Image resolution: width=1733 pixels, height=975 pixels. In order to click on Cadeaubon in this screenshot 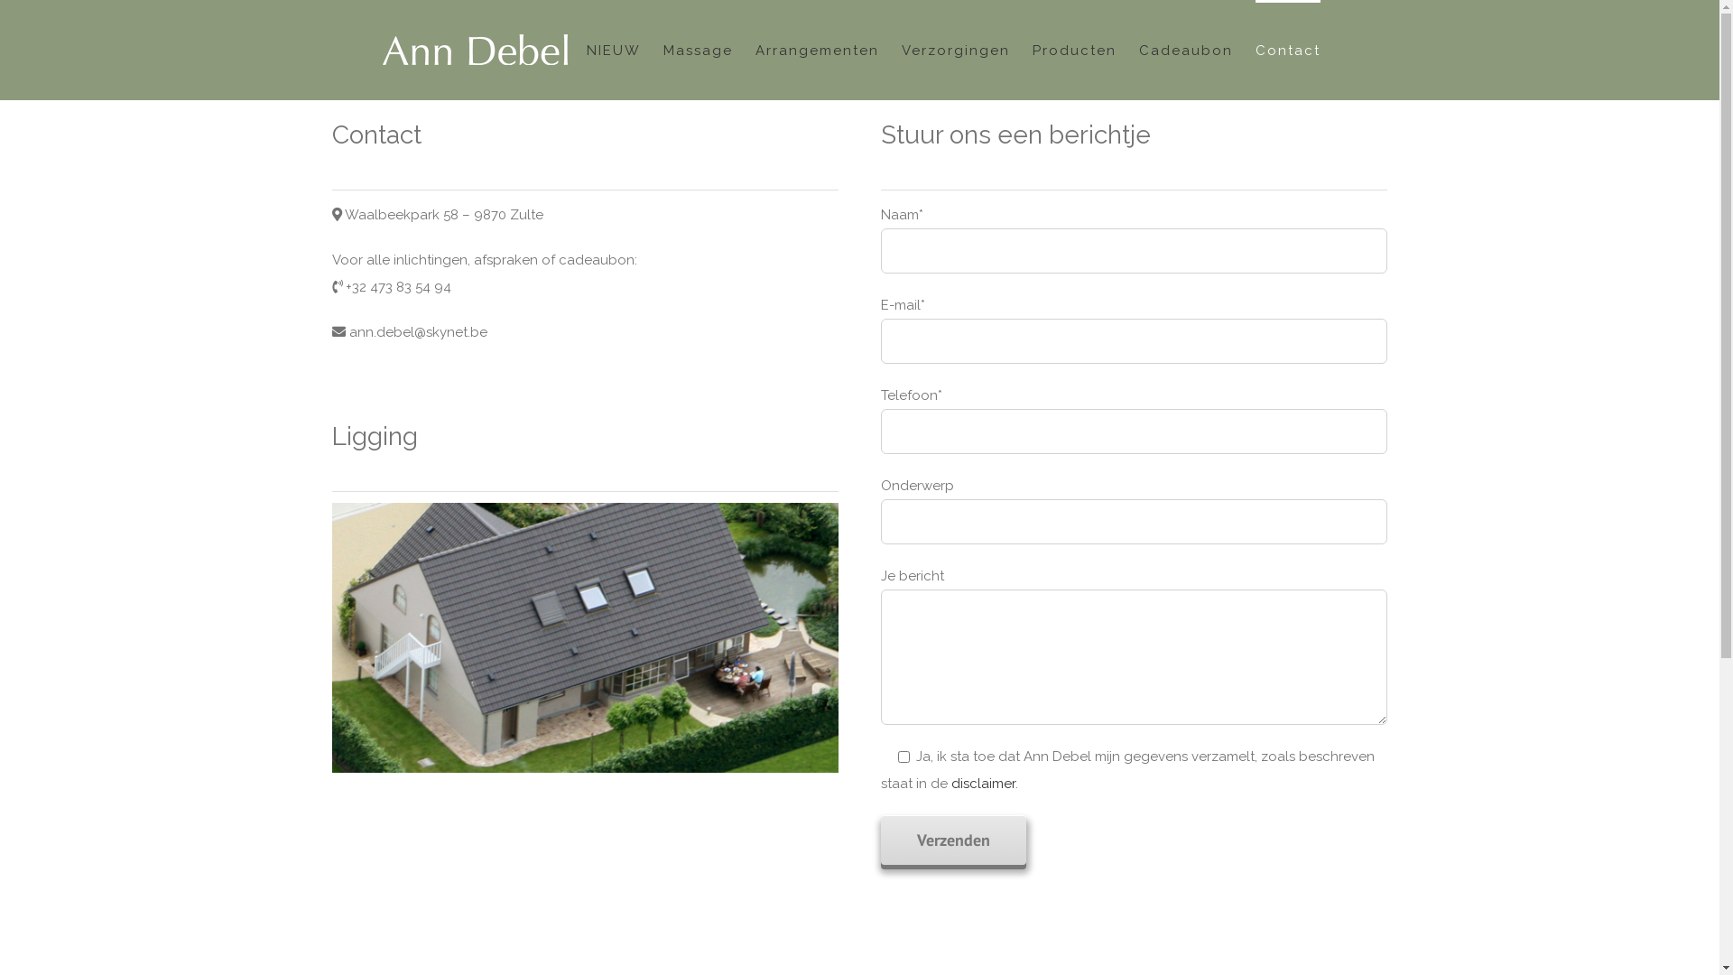, I will do `click(1186, 49)`.